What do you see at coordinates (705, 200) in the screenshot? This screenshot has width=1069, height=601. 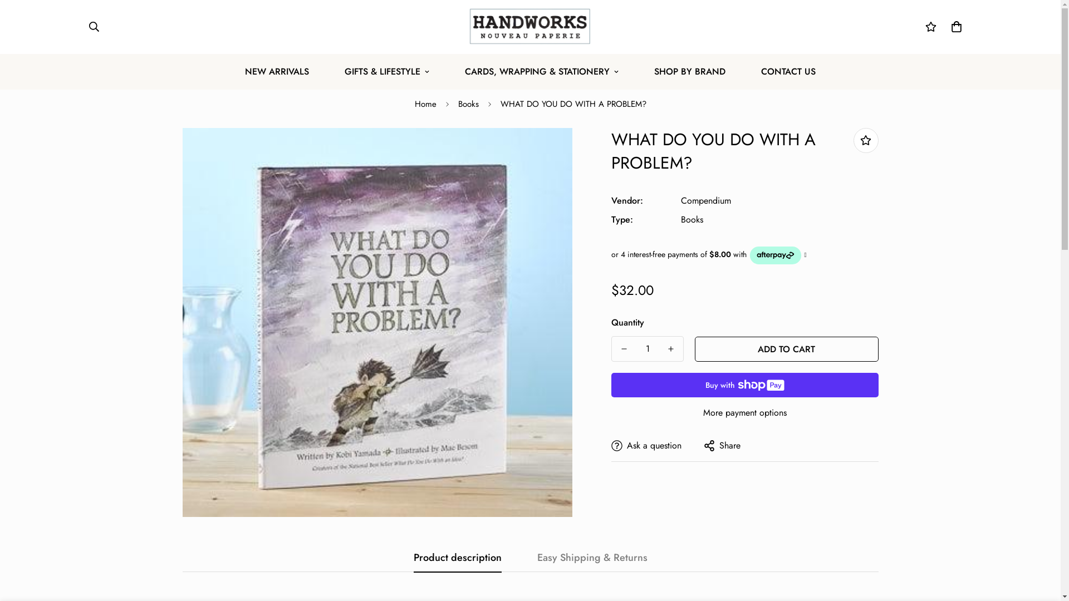 I see `Compendium` at bounding box center [705, 200].